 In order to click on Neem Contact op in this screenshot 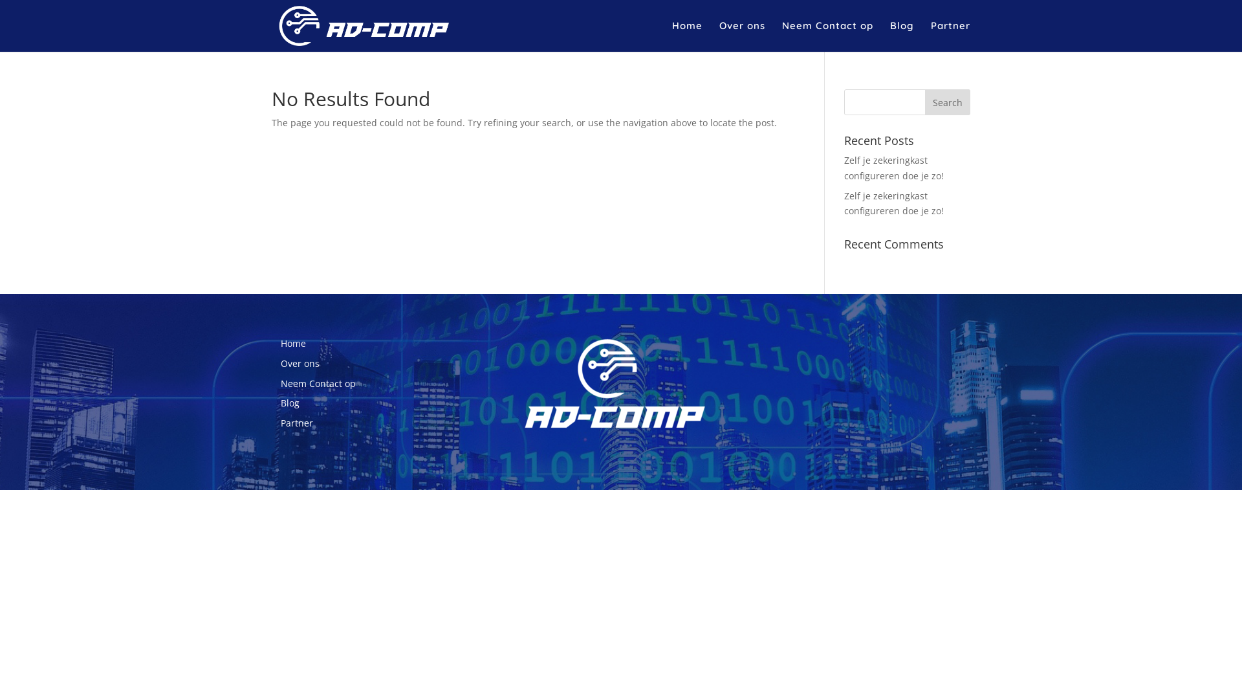, I will do `click(828, 36)`.